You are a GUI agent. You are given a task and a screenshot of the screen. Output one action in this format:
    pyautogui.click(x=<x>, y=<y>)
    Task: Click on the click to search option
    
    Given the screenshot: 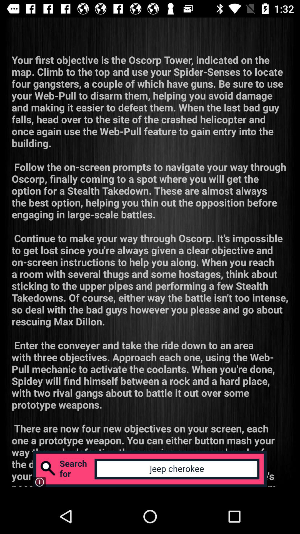 What is the action you would take?
    pyautogui.click(x=150, y=469)
    